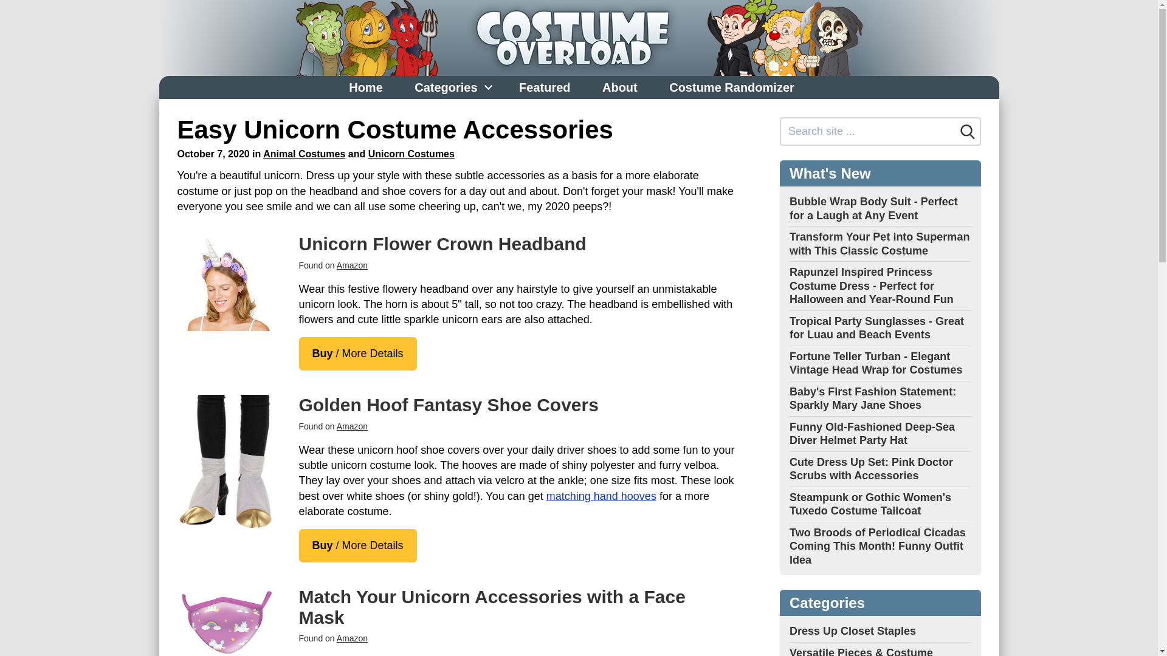 This screenshot has width=1167, height=656. I want to click on Costume Randomizer, so click(732, 87).